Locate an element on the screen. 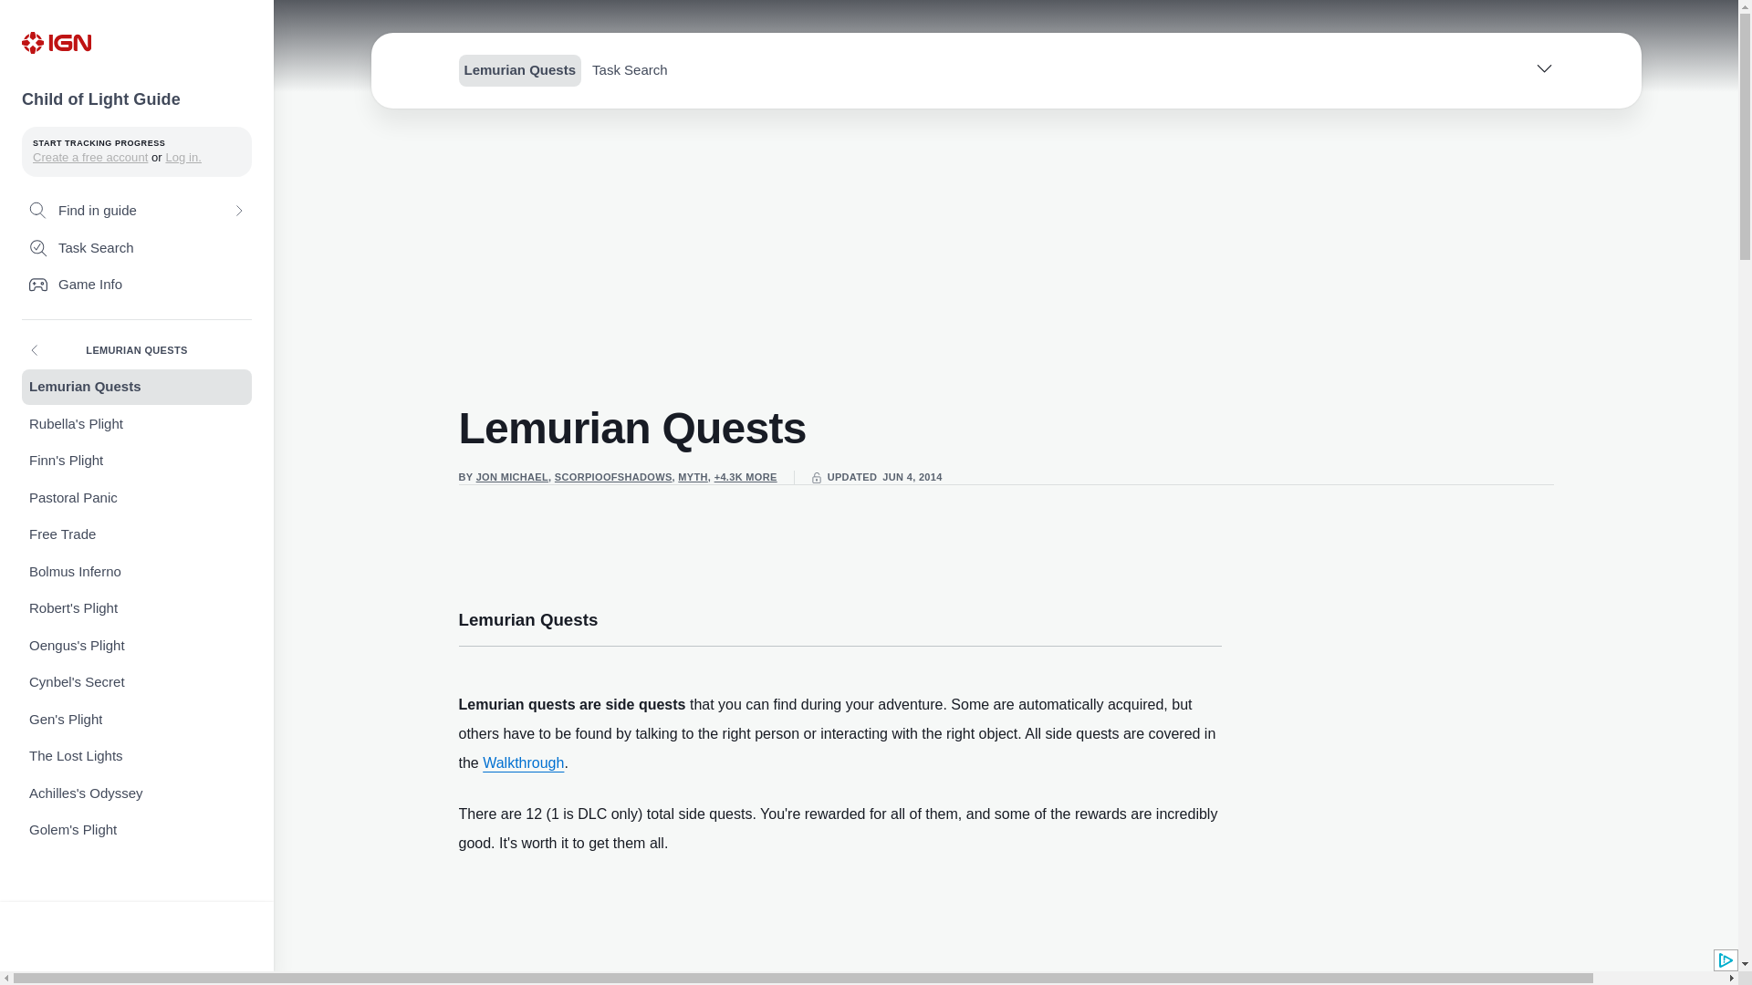 Image resolution: width=1752 pixels, height=985 pixels. Pastoral Panic is located at coordinates (137, 498).